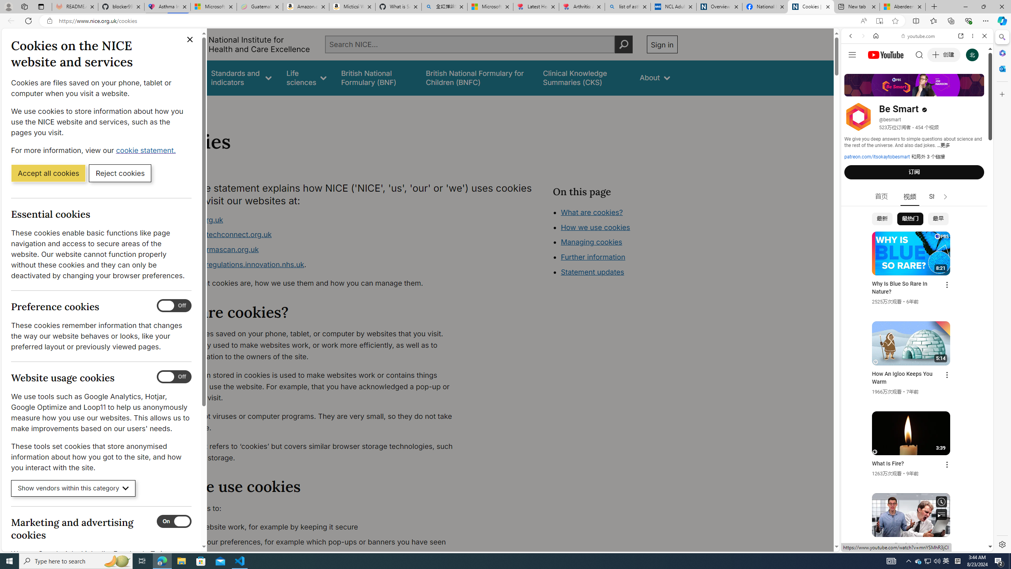 This screenshot has height=569, width=1011. Describe the element at coordinates (977, 317) in the screenshot. I see `Click to scroll right` at that location.